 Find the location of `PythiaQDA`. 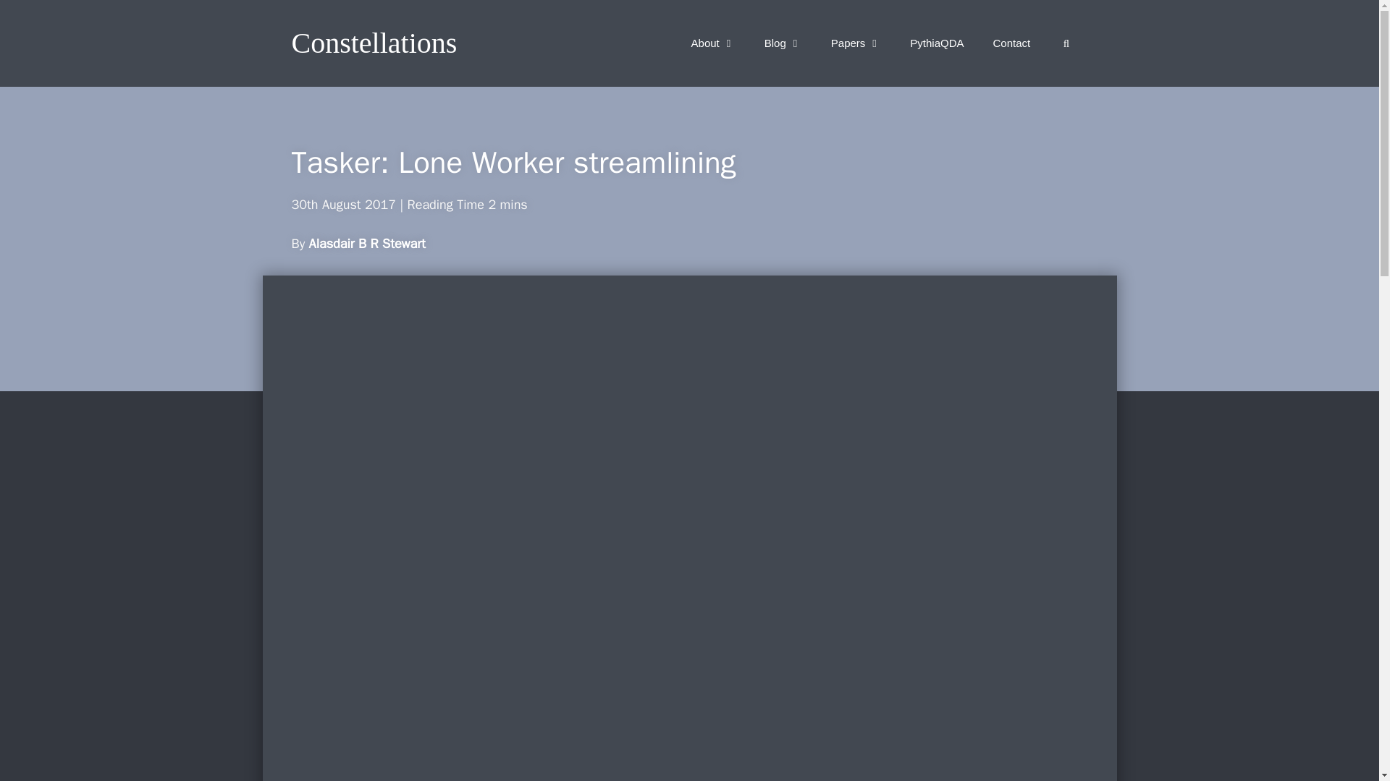

PythiaQDA is located at coordinates (937, 43).